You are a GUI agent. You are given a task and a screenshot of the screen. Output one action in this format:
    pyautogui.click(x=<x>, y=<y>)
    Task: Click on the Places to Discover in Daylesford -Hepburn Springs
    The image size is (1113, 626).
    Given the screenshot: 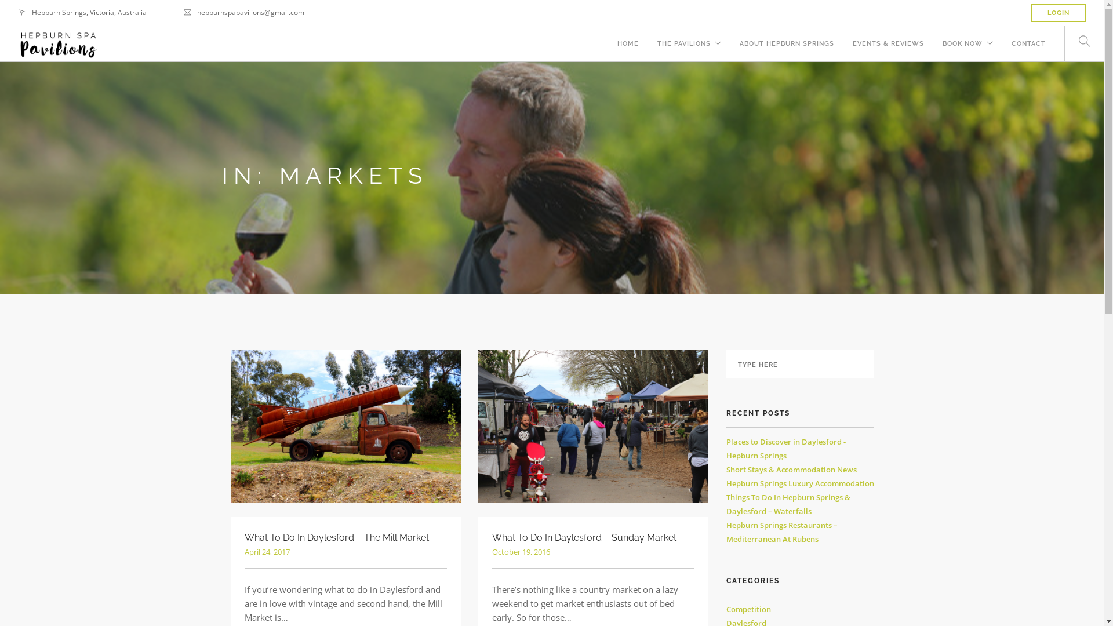 What is the action you would take?
    pyautogui.click(x=785, y=449)
    